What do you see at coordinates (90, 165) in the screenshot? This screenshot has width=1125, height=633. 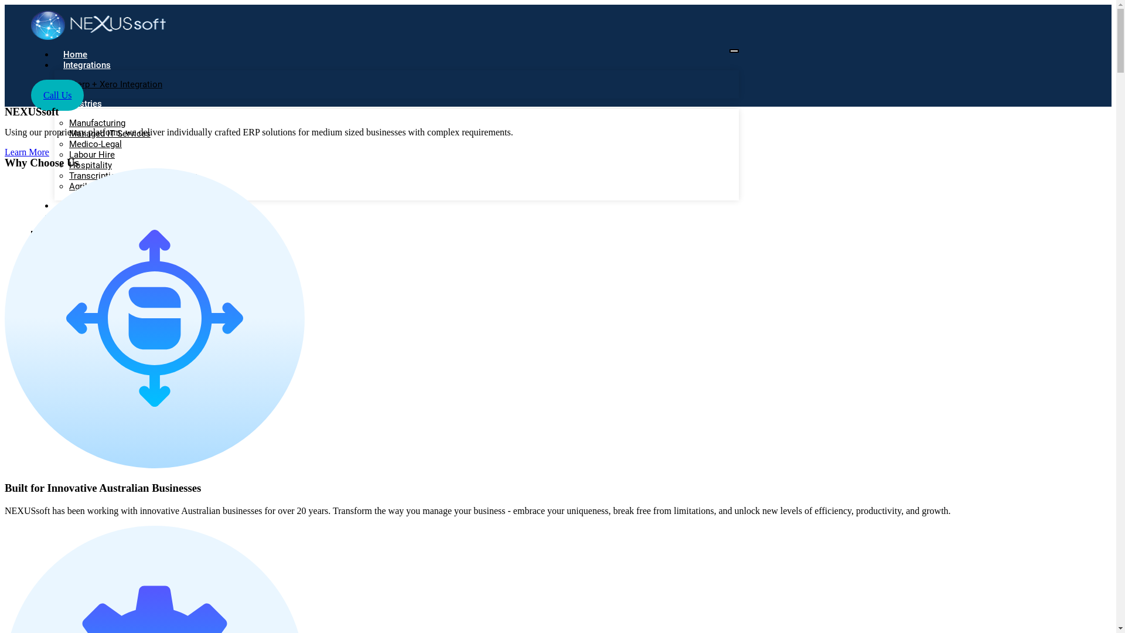 I see `Hospitality` at bounding box center [90, 165].